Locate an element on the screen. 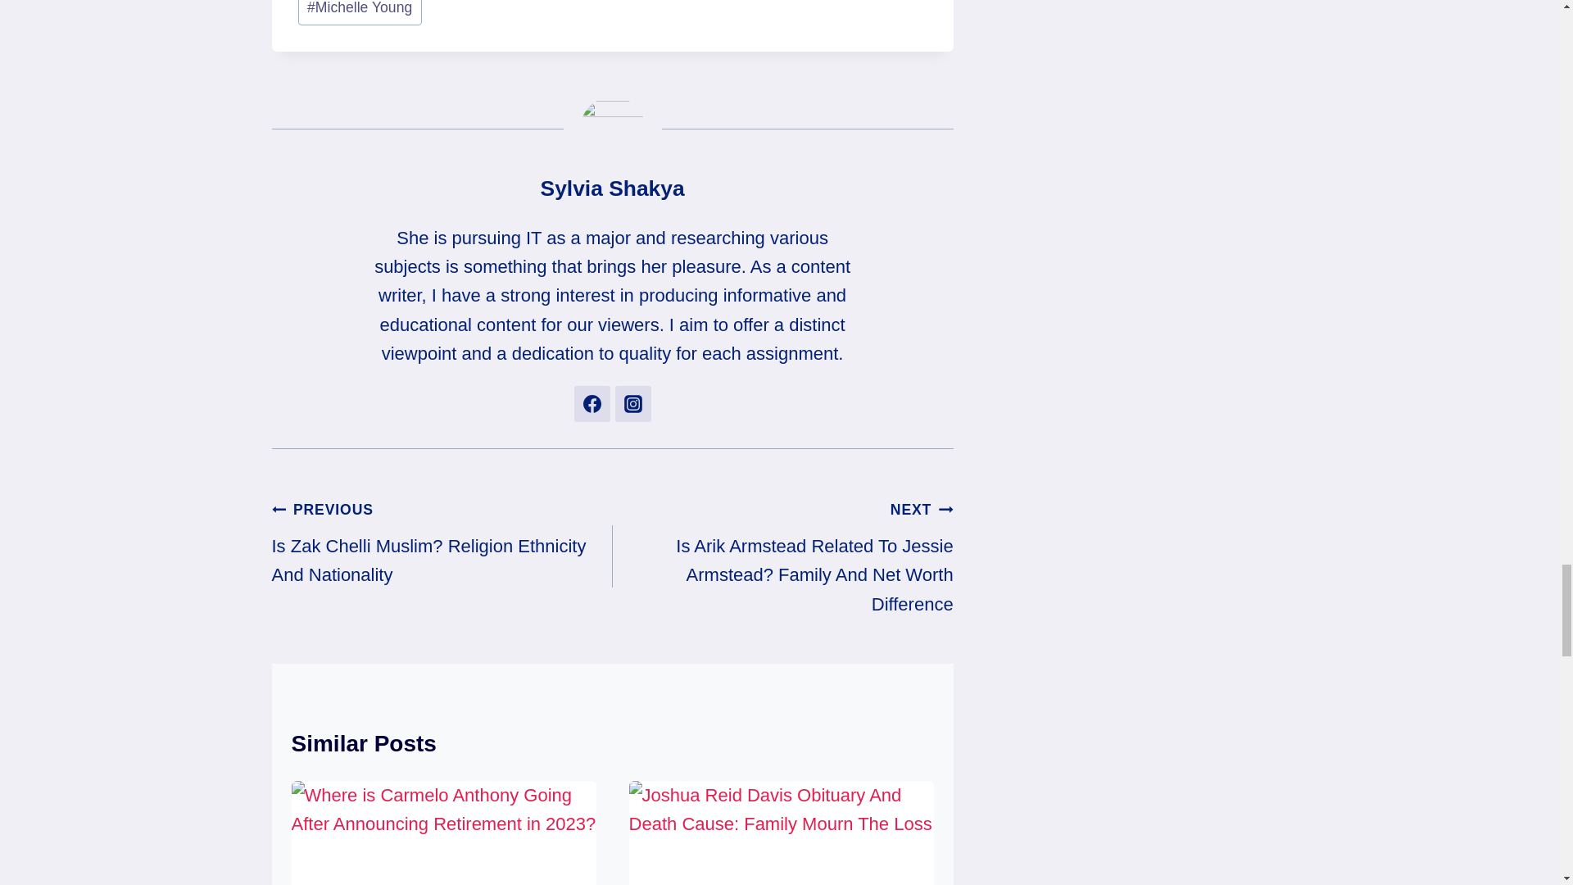  Sylvia Shakya is located at coordinates (613, 188).